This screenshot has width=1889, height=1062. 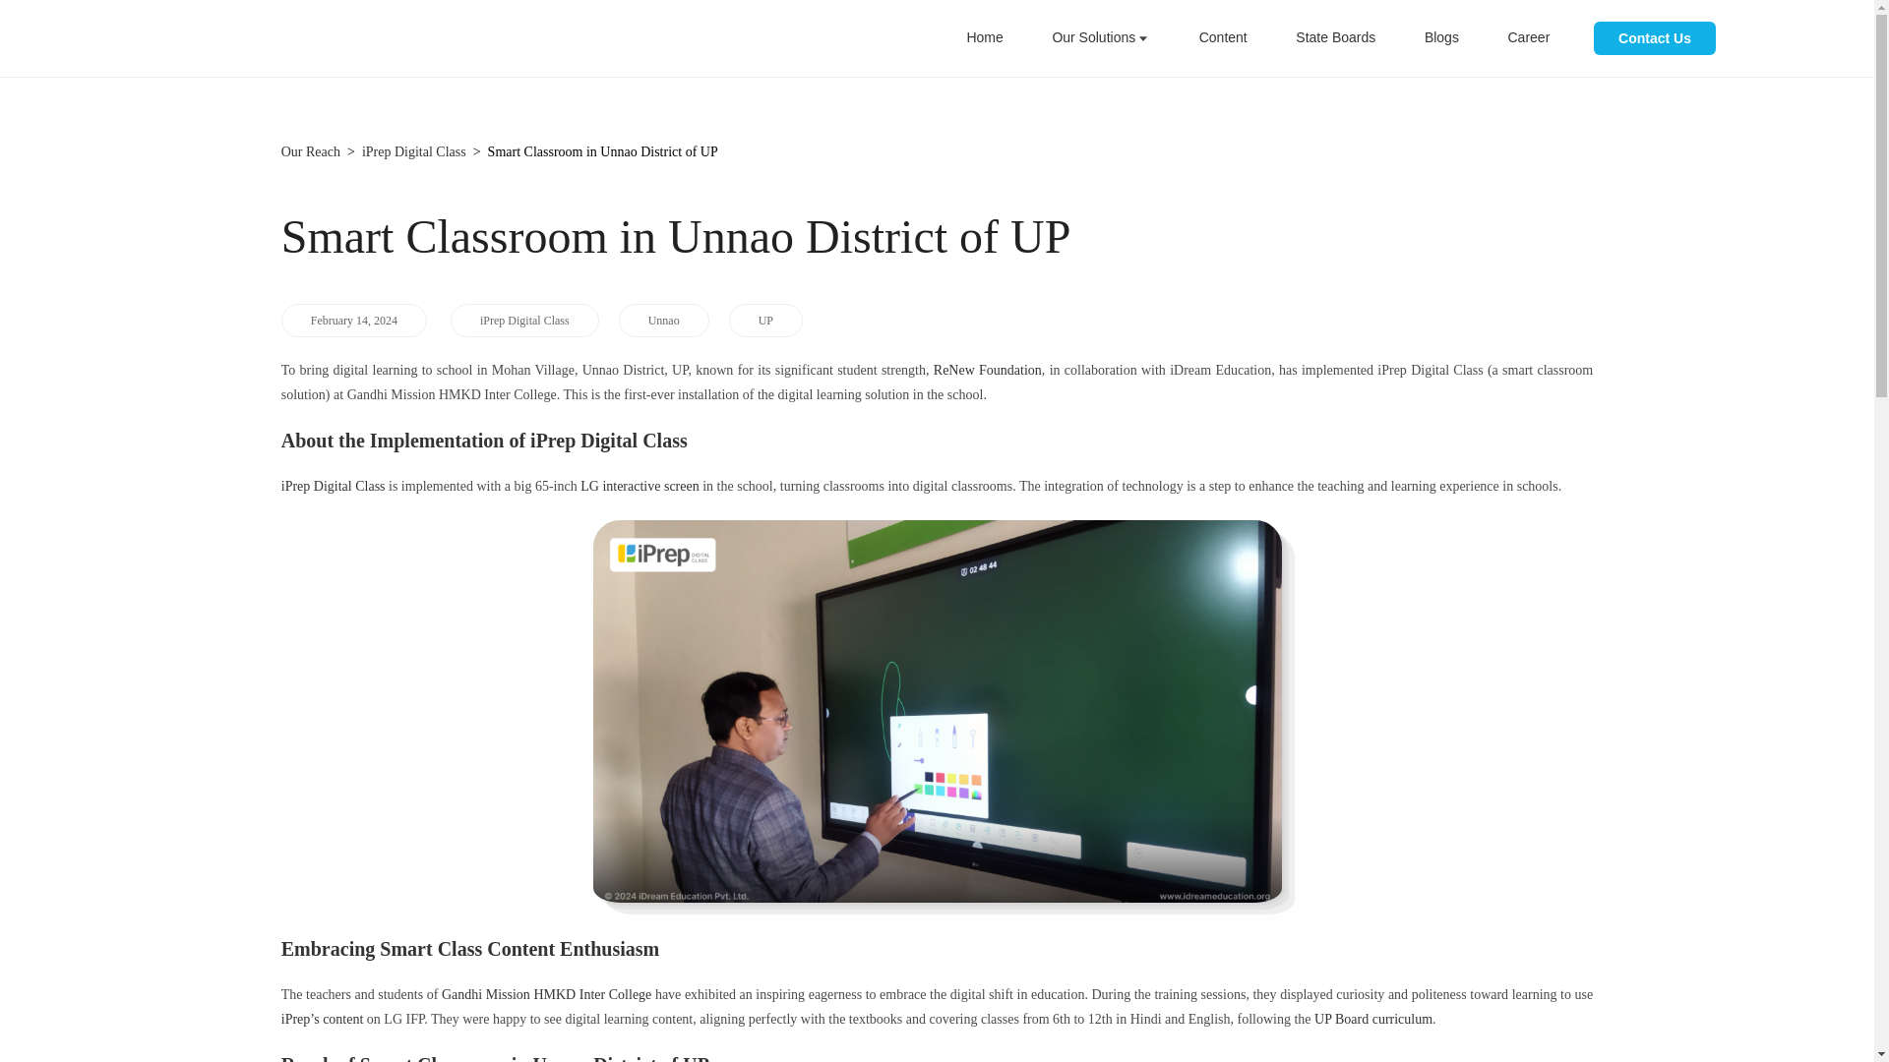 I want to click on Blogs, so click(x=1442, y=37).